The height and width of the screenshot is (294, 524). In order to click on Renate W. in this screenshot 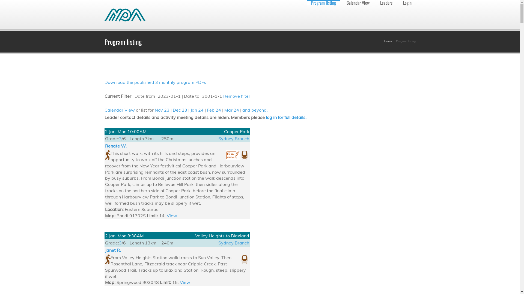, I will do `click(116, 146)`.